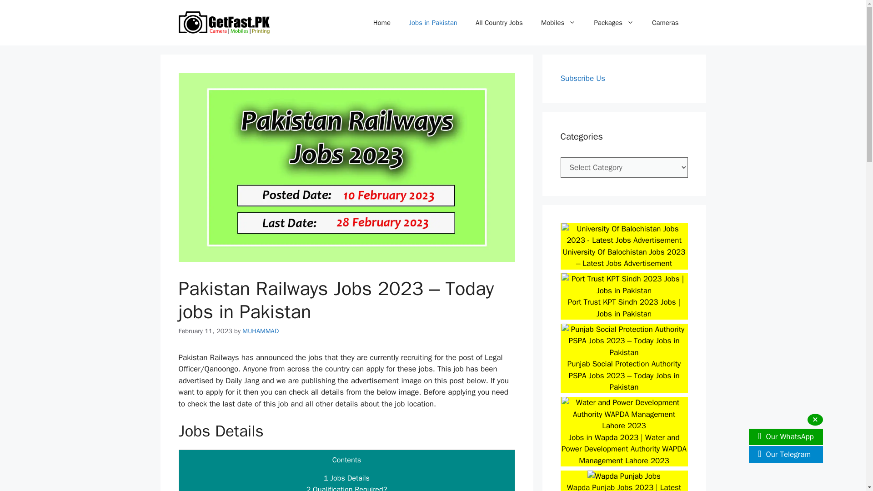 The width and height of the screenshot is (873, 491). Describe the element at coordinates (665, 23) in the screenshot. I see `Cameras` at that location.